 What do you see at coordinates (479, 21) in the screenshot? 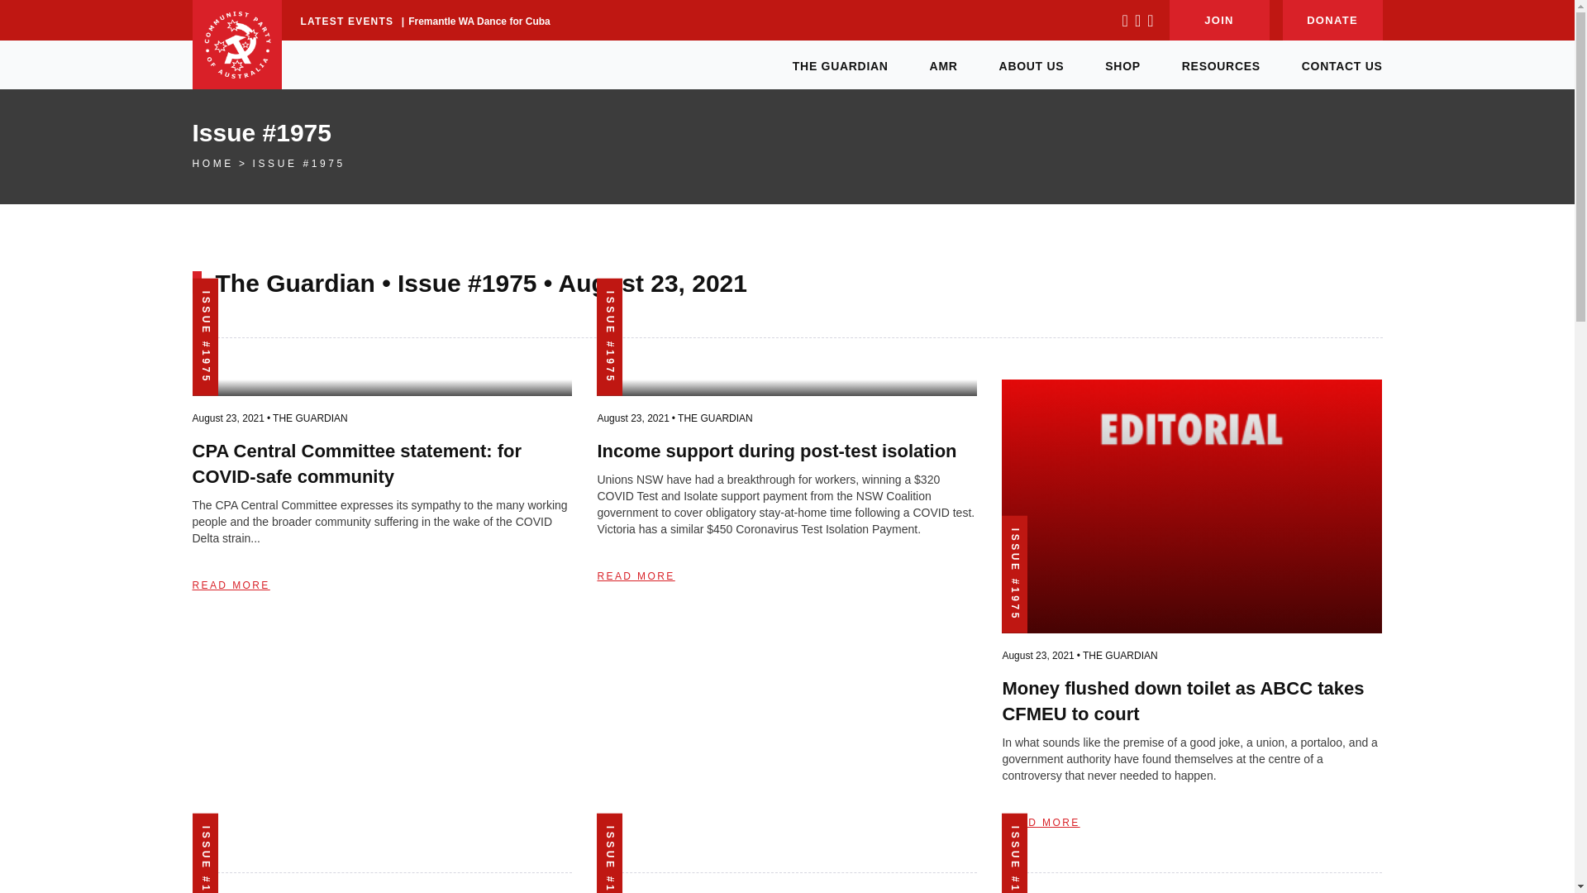
I see `Fremantle WA Dance for Cuba` at bounding box center [479, 21].